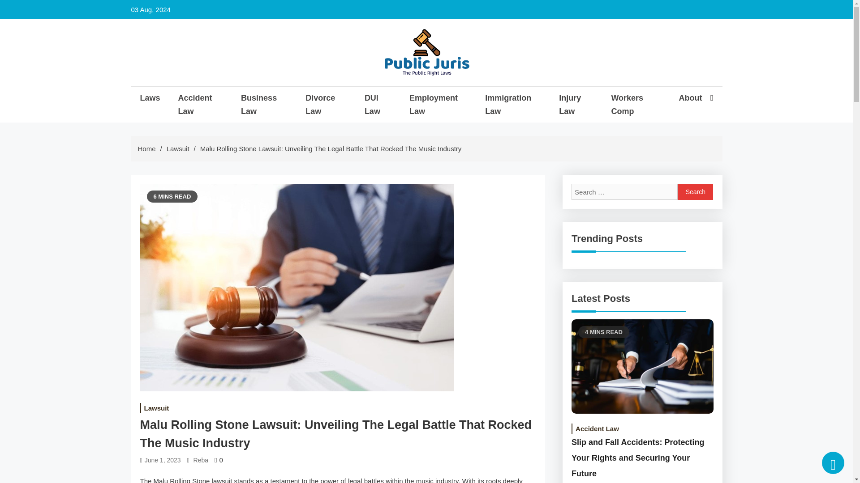  I want to click on Search, so click(695, 192).